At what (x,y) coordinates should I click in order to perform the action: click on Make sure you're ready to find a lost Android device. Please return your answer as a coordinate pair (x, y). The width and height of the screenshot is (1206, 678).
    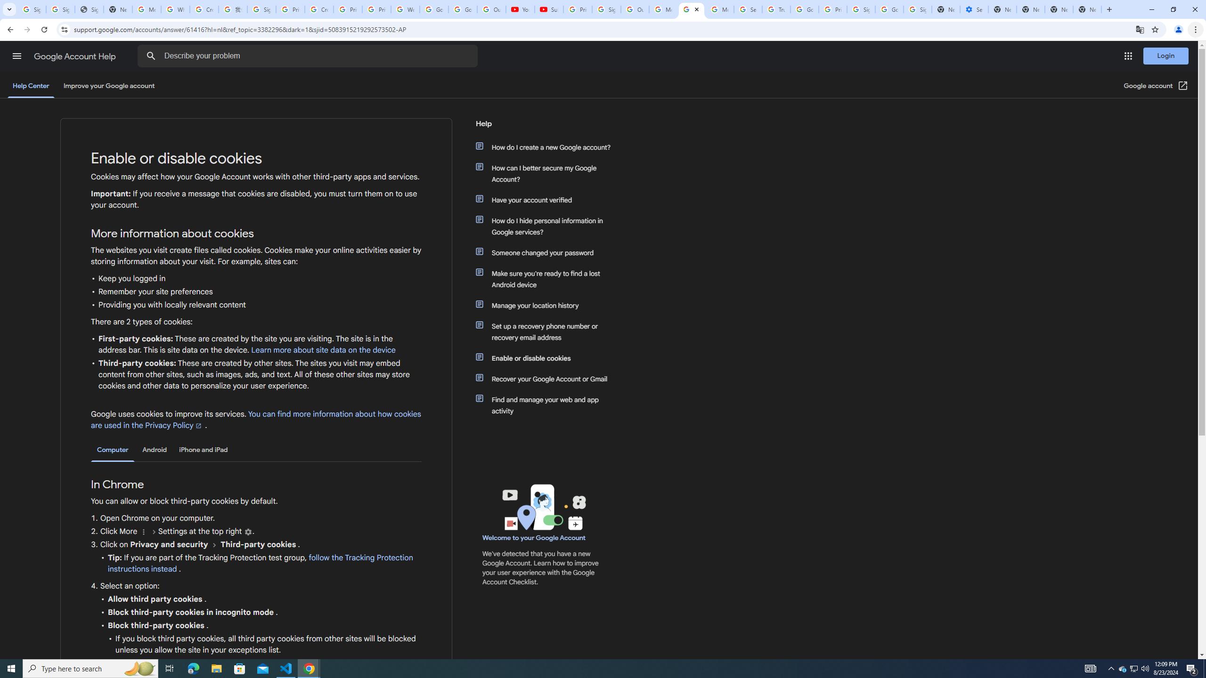
    Looking at the image, I should click on (548, 279).